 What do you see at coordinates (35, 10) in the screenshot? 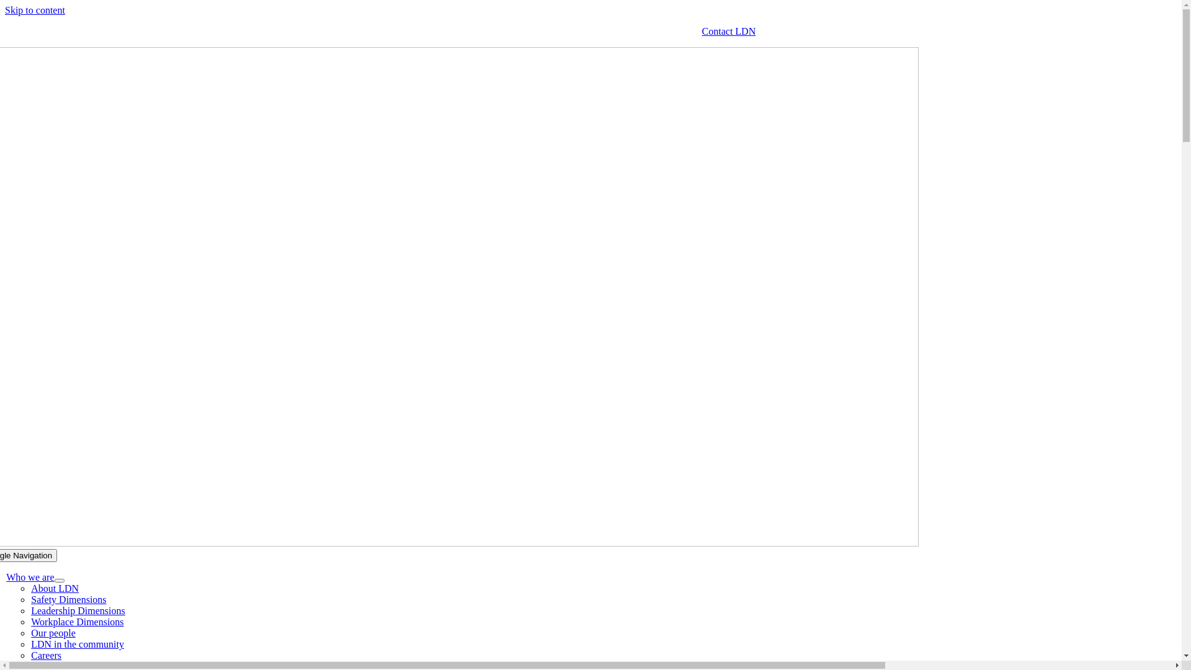
I see `Skip to content` at bounding box center [35, 10].